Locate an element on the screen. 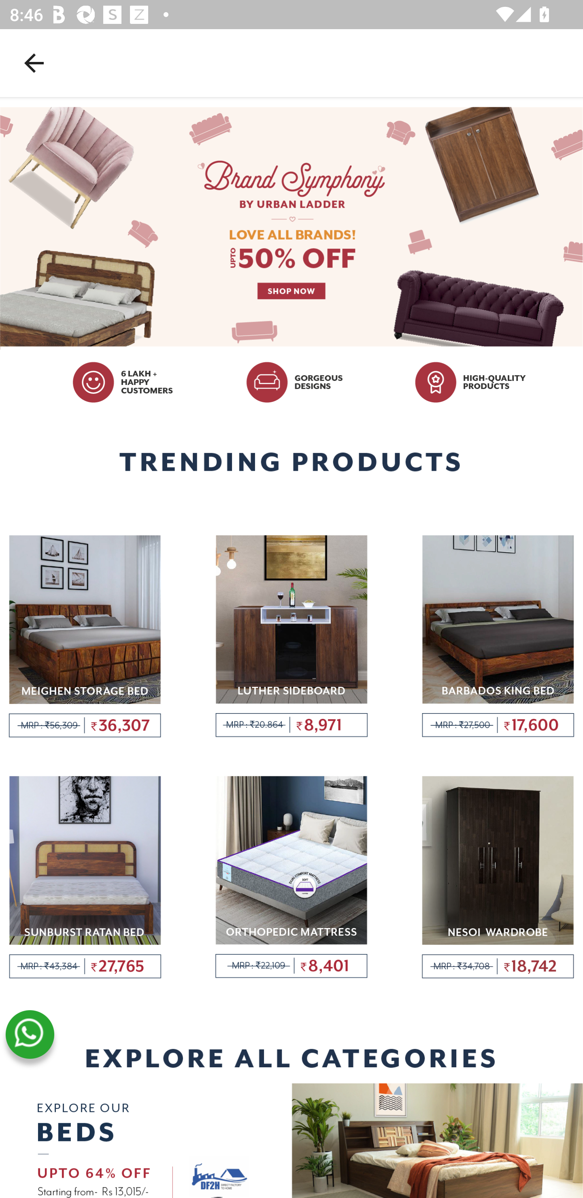 The image size is (583, 1198). VMI_trending_prodcut-4 is located at coordinates (85, 878).